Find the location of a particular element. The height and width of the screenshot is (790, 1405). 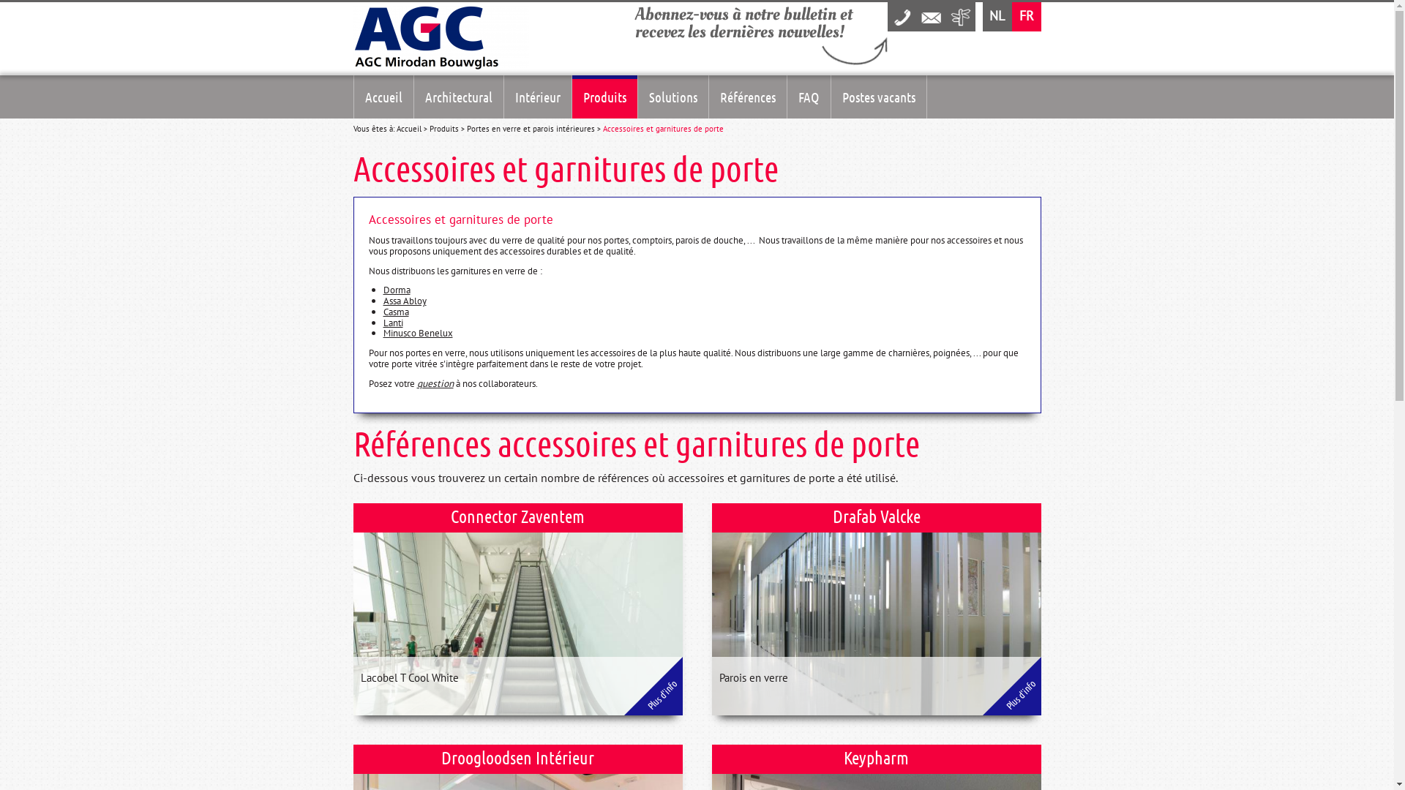

Accueil is located at coordinates (383, 97).